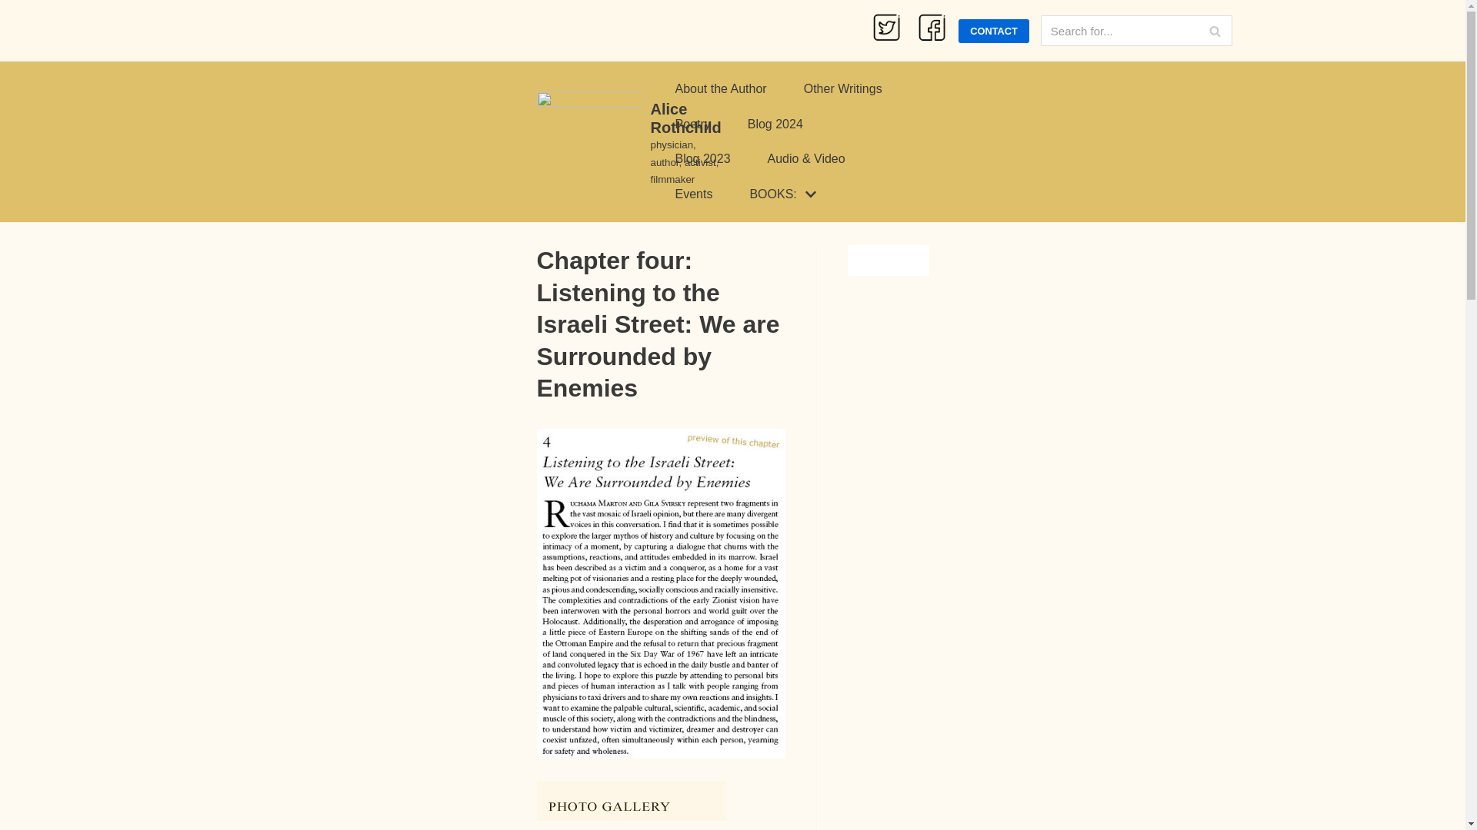 The image size is (1477, 830). Describe the element at coordinates (702, 159) in the screenshot. I see `BOOKS:` at that location.